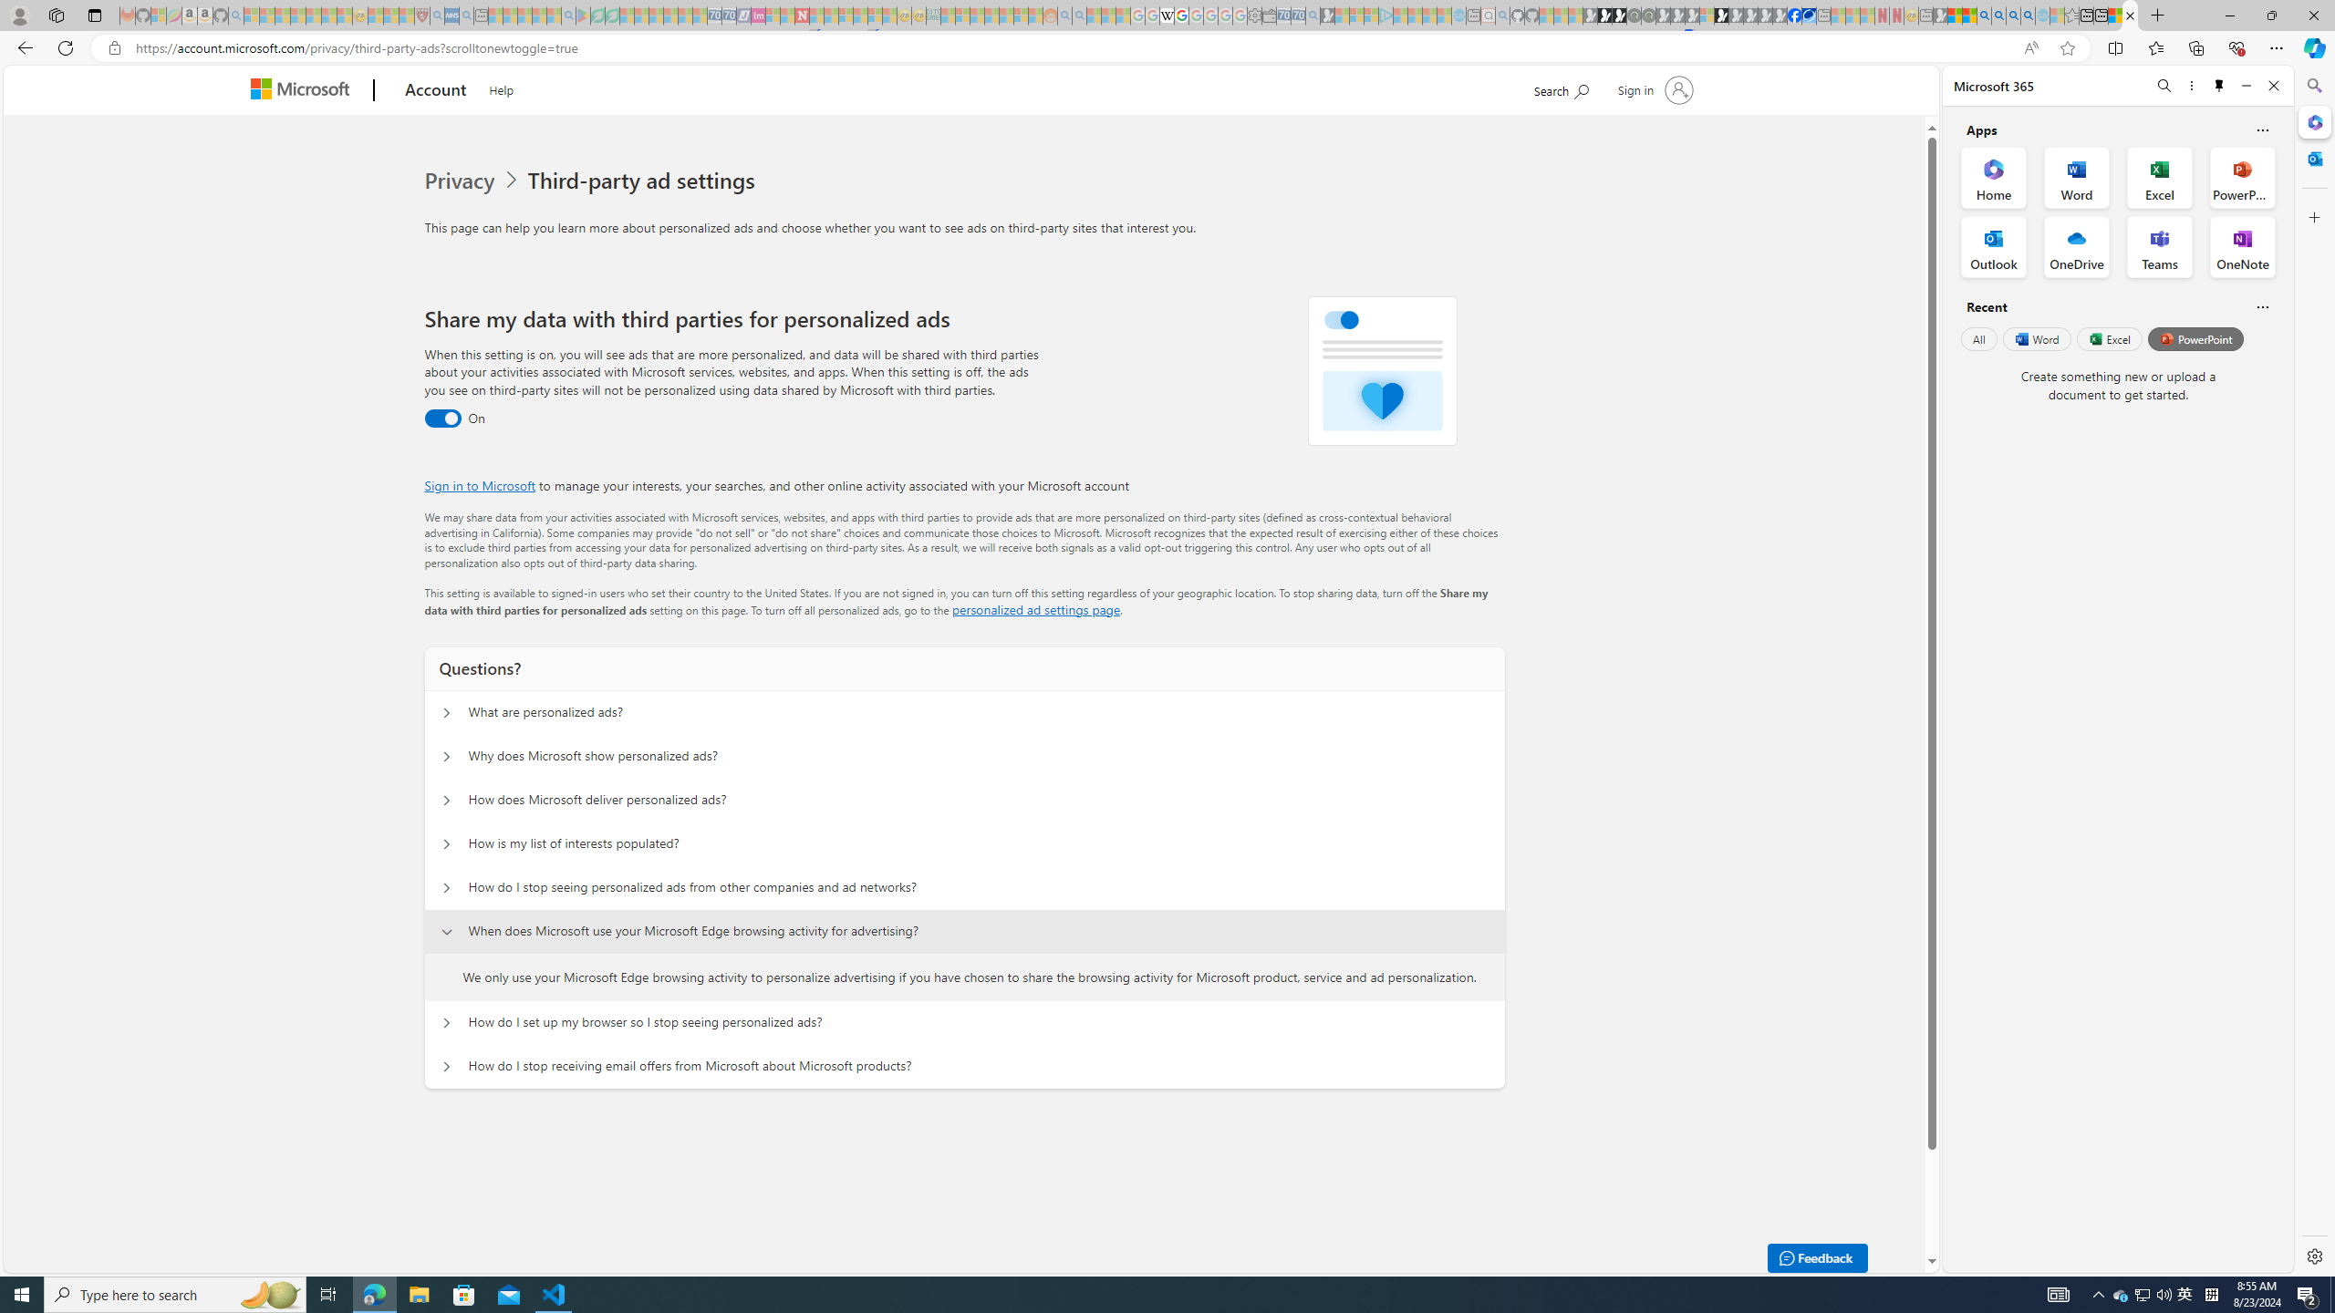 This screenshot has width=2335, height=1313. I want to click on Questions? Why does Microsoft show personalized ads?, so click(447, 757).